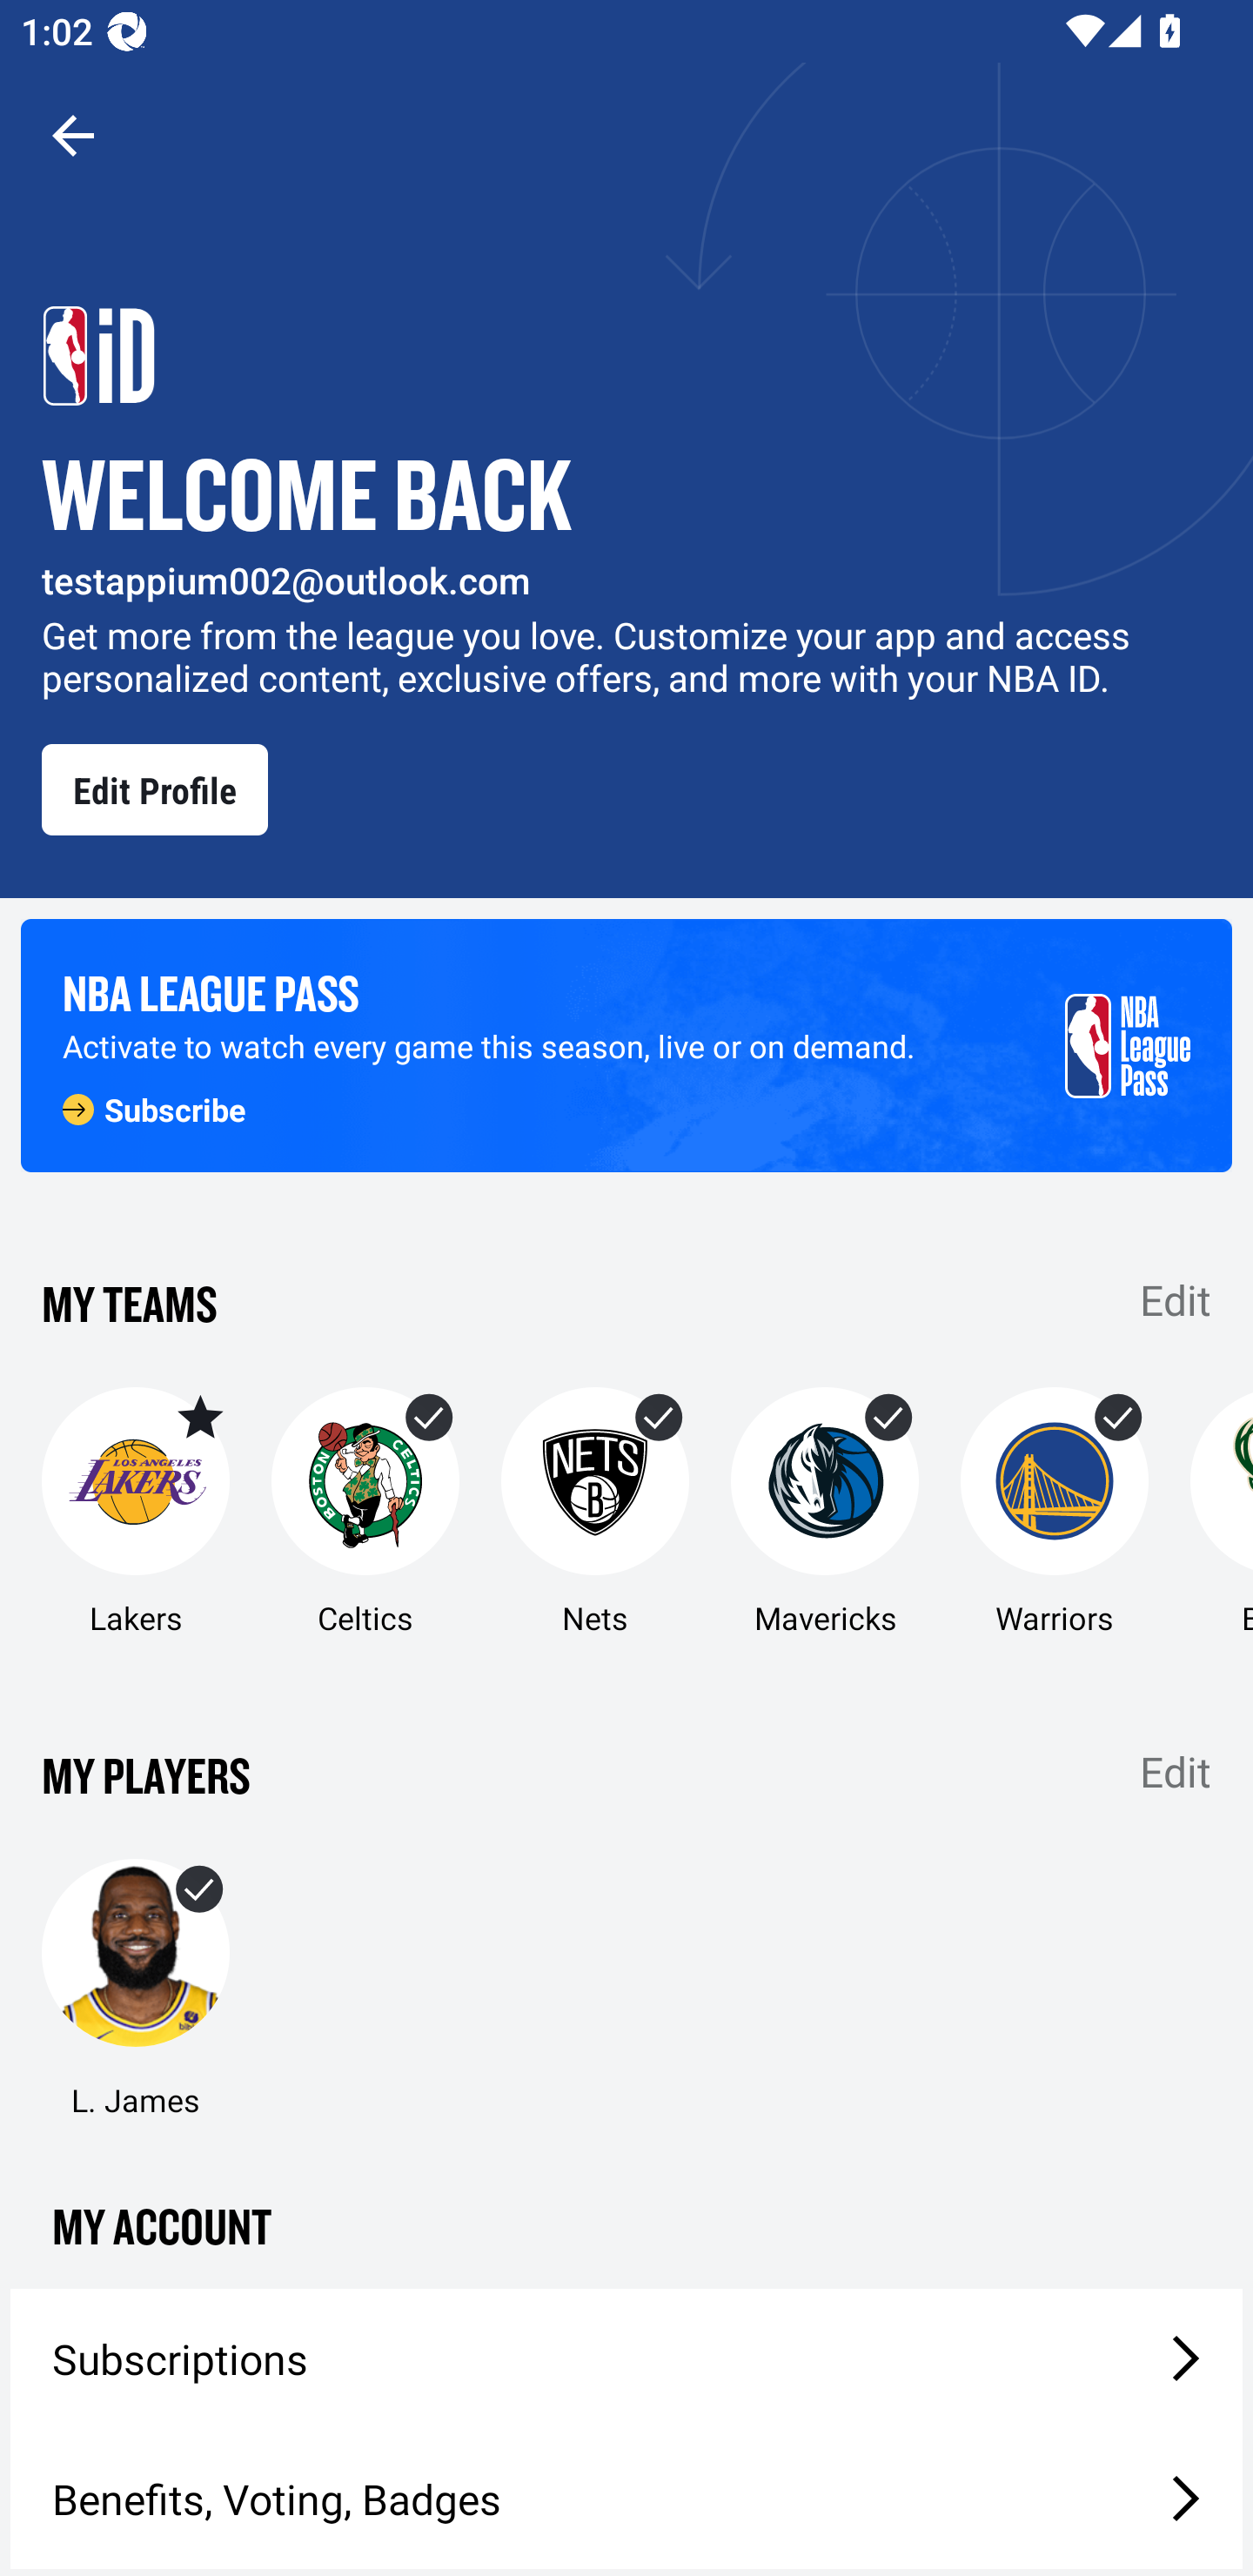  Describe the element at coordinates (1055, 1513) in the screenshot. I see `Warriors` at that location.